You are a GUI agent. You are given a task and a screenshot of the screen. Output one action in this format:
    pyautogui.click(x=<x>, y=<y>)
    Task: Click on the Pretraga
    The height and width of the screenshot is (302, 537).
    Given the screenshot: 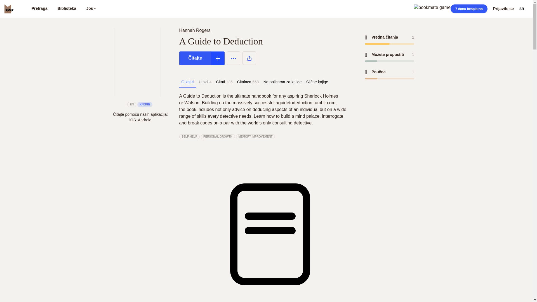 What is the action you would take?
    pyautogui.click(x=39, y=9)
    